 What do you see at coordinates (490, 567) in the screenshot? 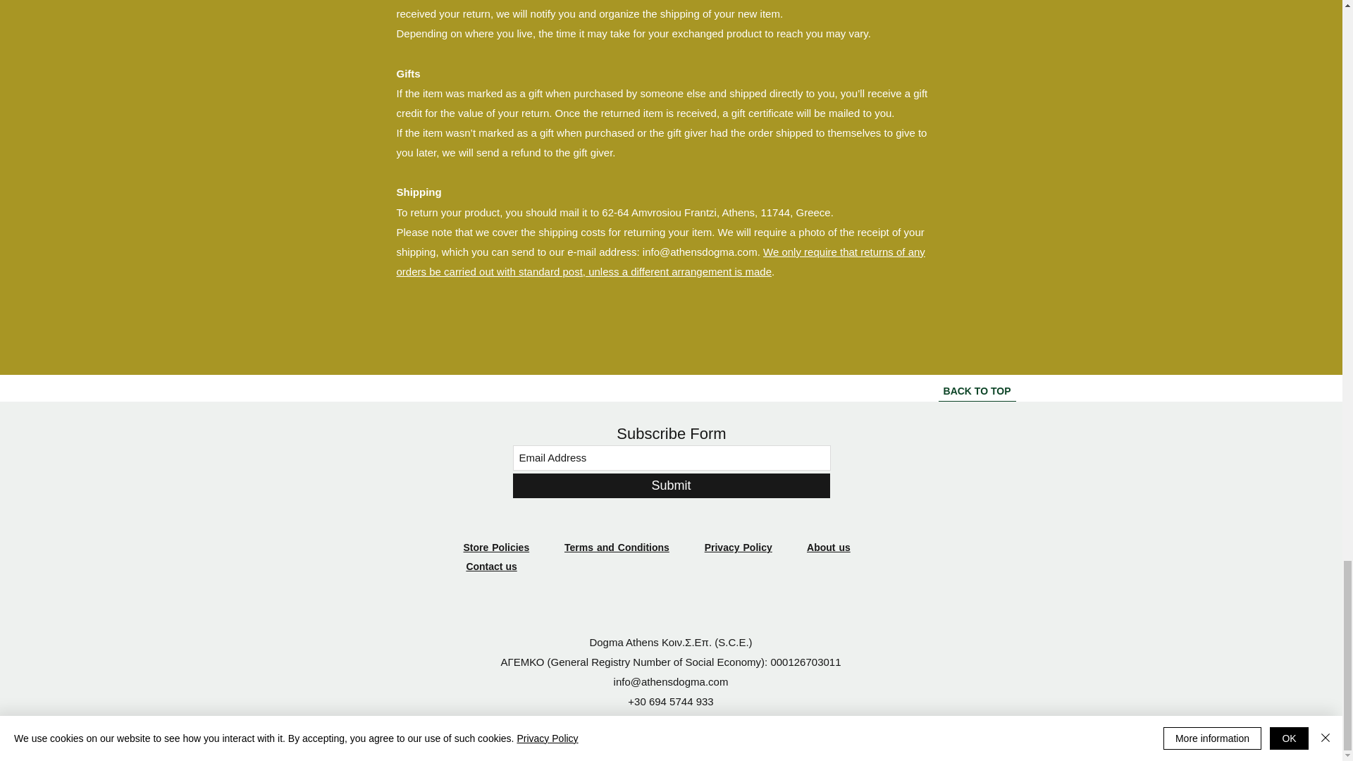
I see `Contact us` at bounding box center [490, 567].